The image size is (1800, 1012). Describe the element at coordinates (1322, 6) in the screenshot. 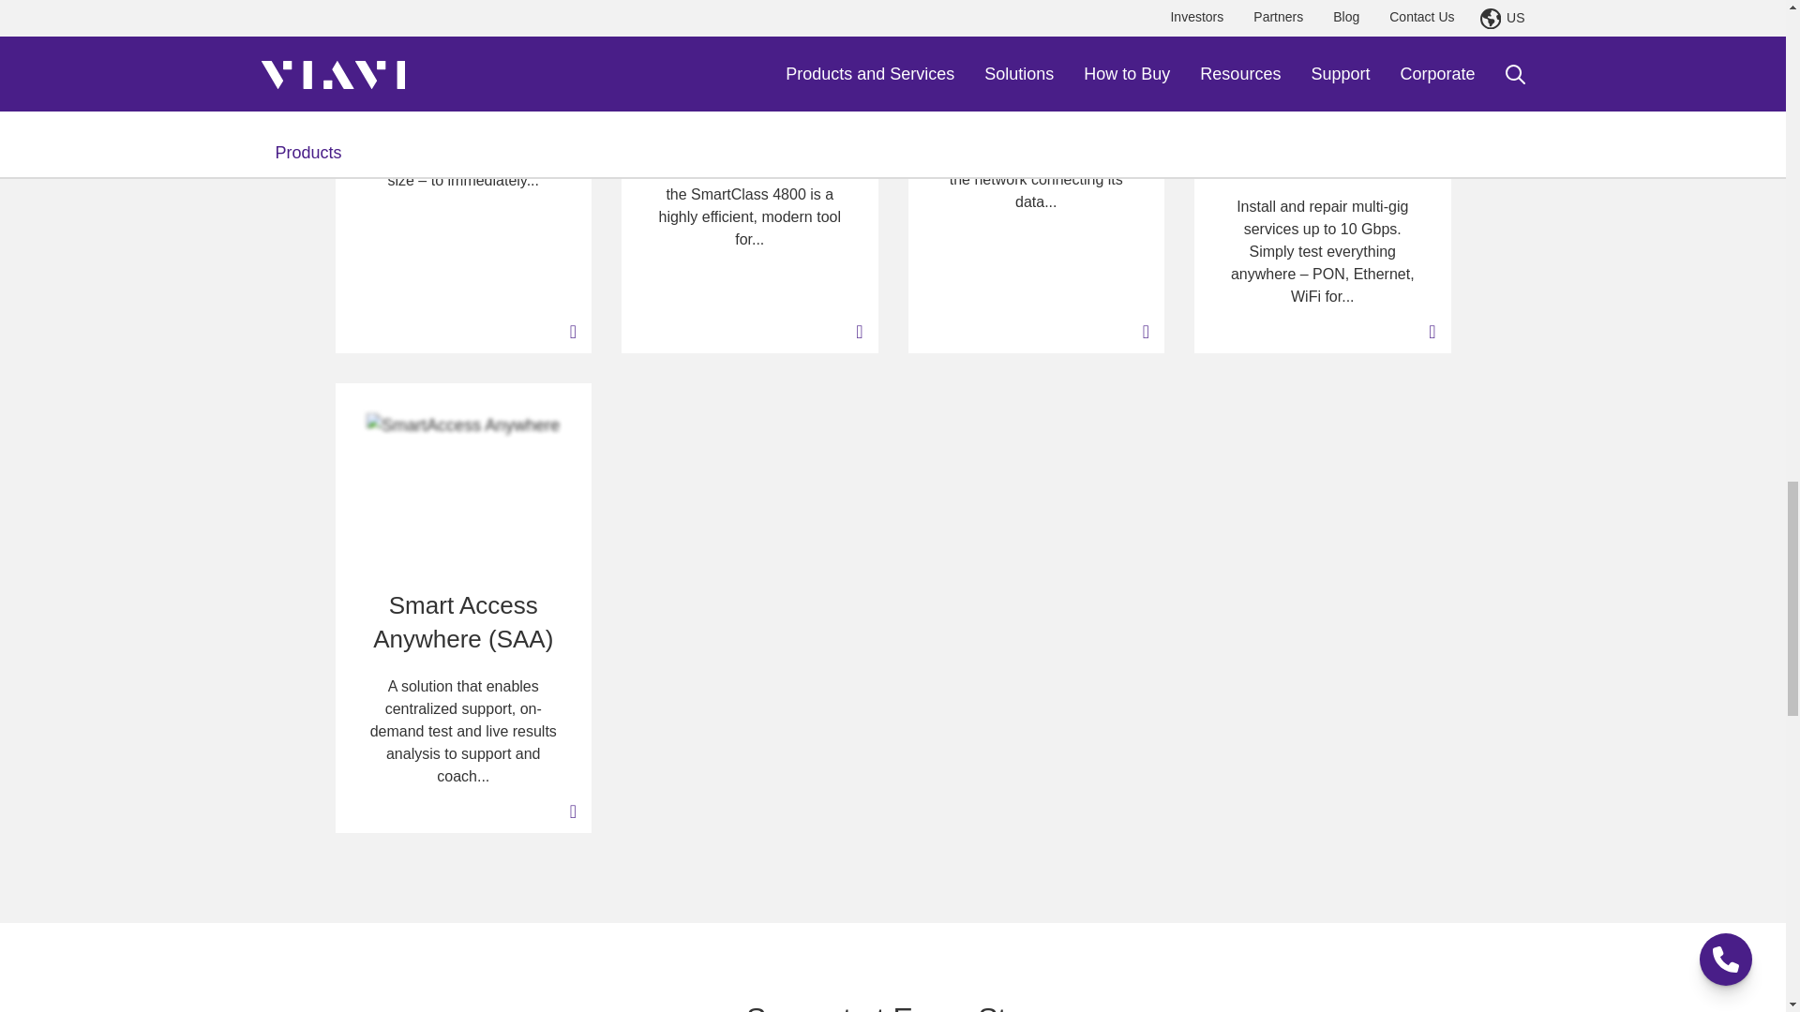

I see `NSC-100` at that location.